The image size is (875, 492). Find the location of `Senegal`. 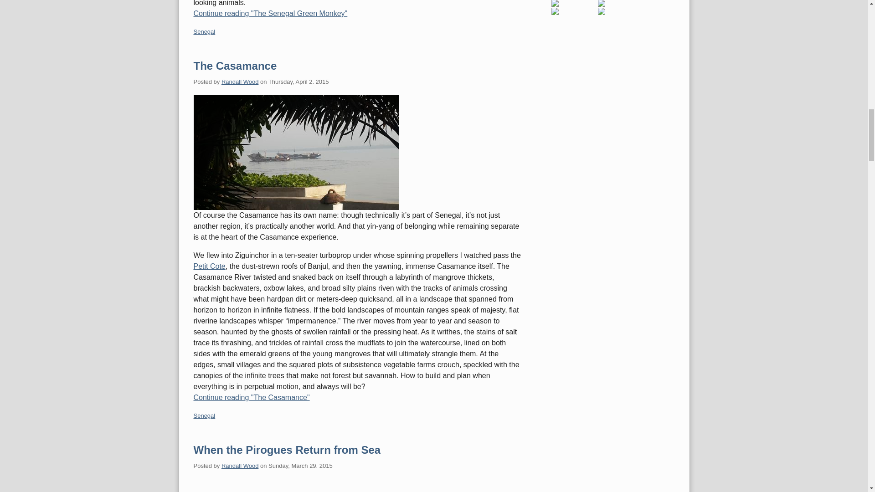

Senegal is located at coordinates (204, 31).